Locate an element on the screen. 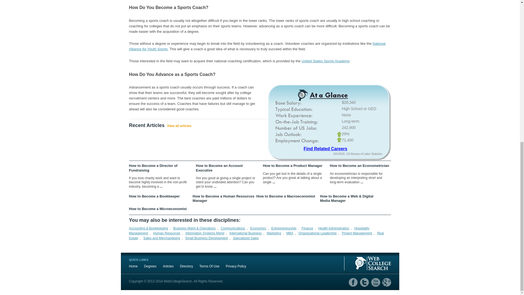 The height and width of the screenshot is (295, 524). View all posts in MBA is located at coordinates (290, 233).